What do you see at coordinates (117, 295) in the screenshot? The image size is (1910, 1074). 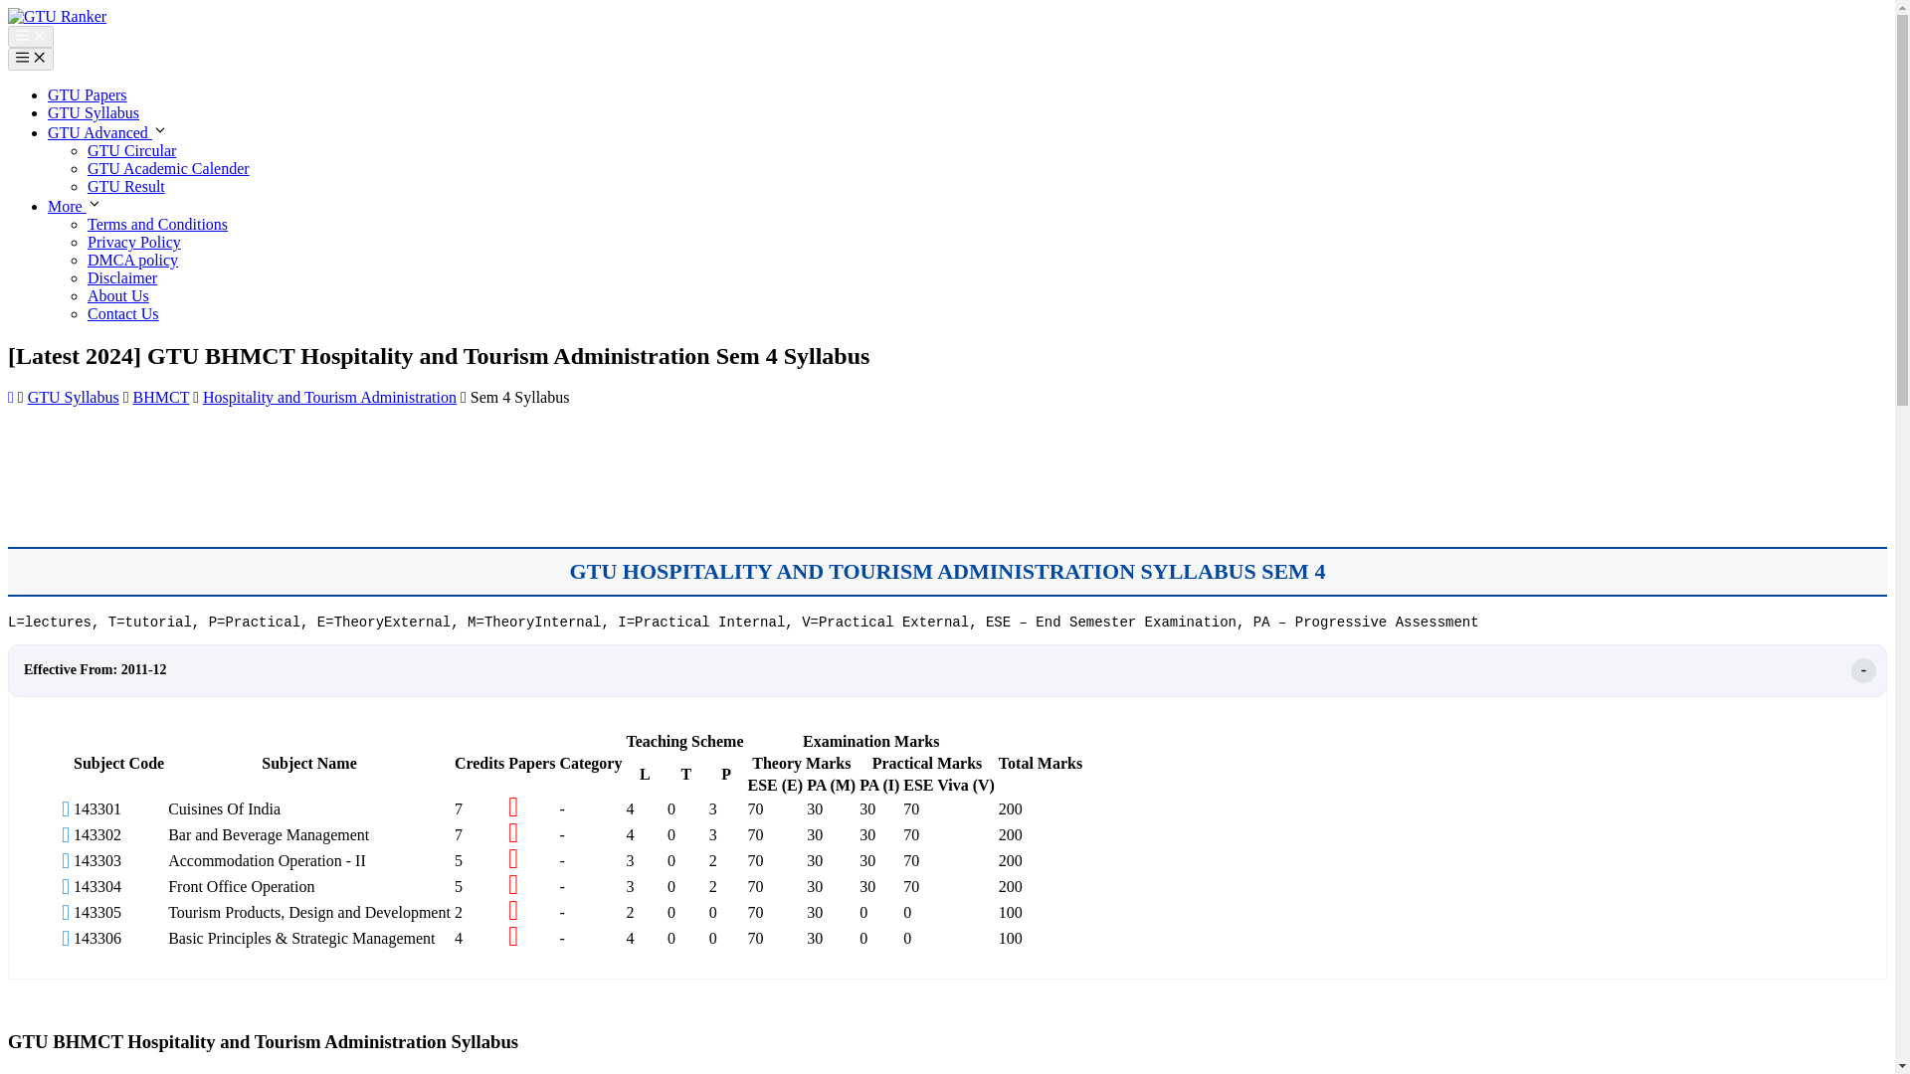 I see `About Us` at bounding box center [117, 295].